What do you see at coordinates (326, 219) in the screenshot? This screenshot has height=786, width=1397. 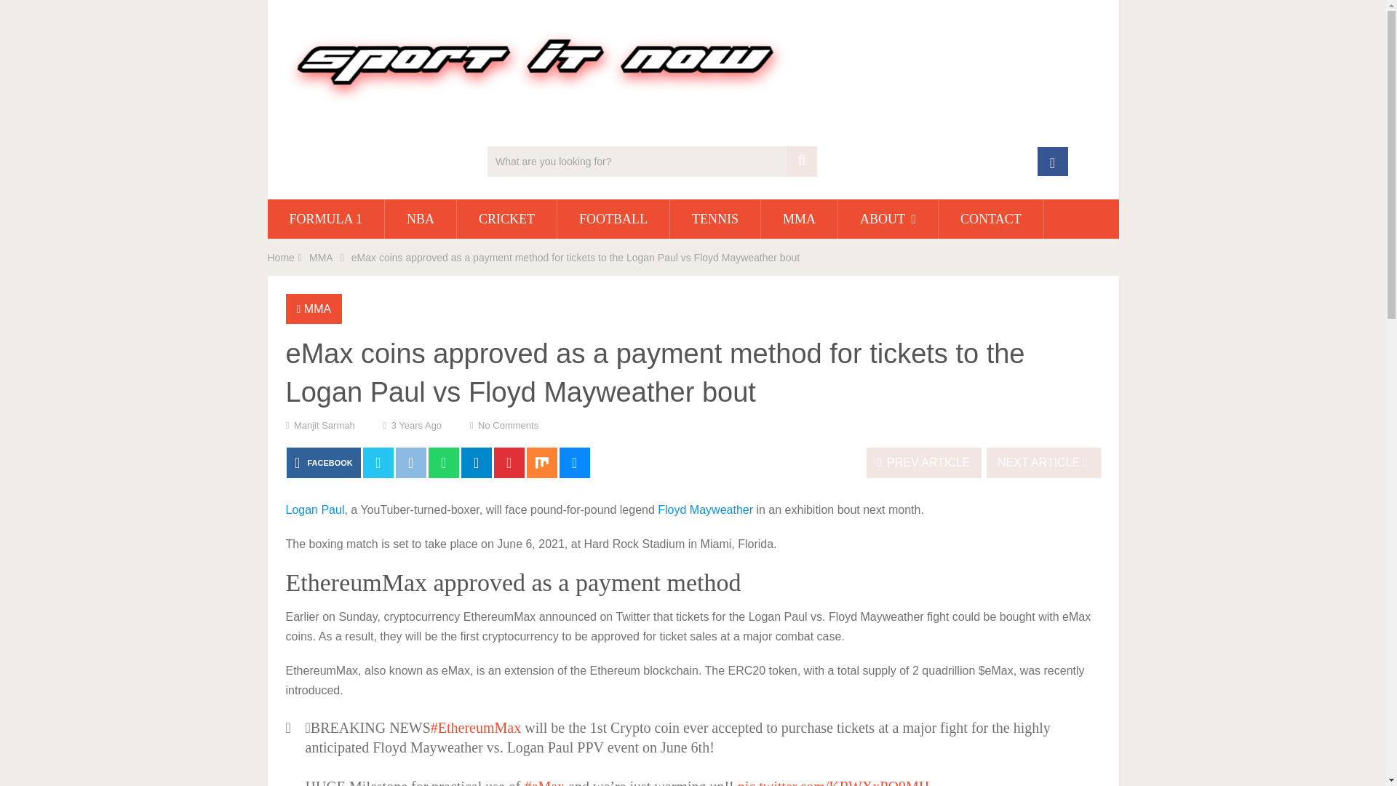 I see `FORMULA 1` at bounding box center [326, 219].